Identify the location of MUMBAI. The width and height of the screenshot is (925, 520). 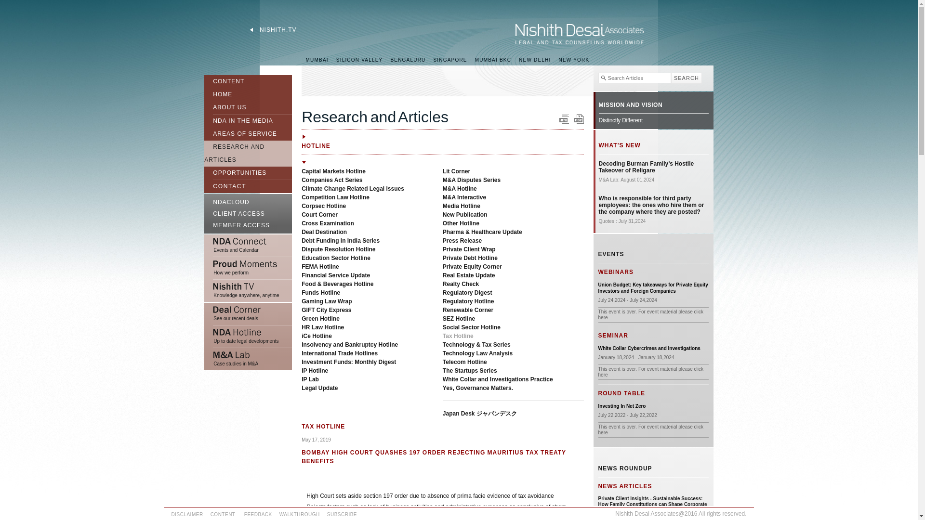
(317, 60).